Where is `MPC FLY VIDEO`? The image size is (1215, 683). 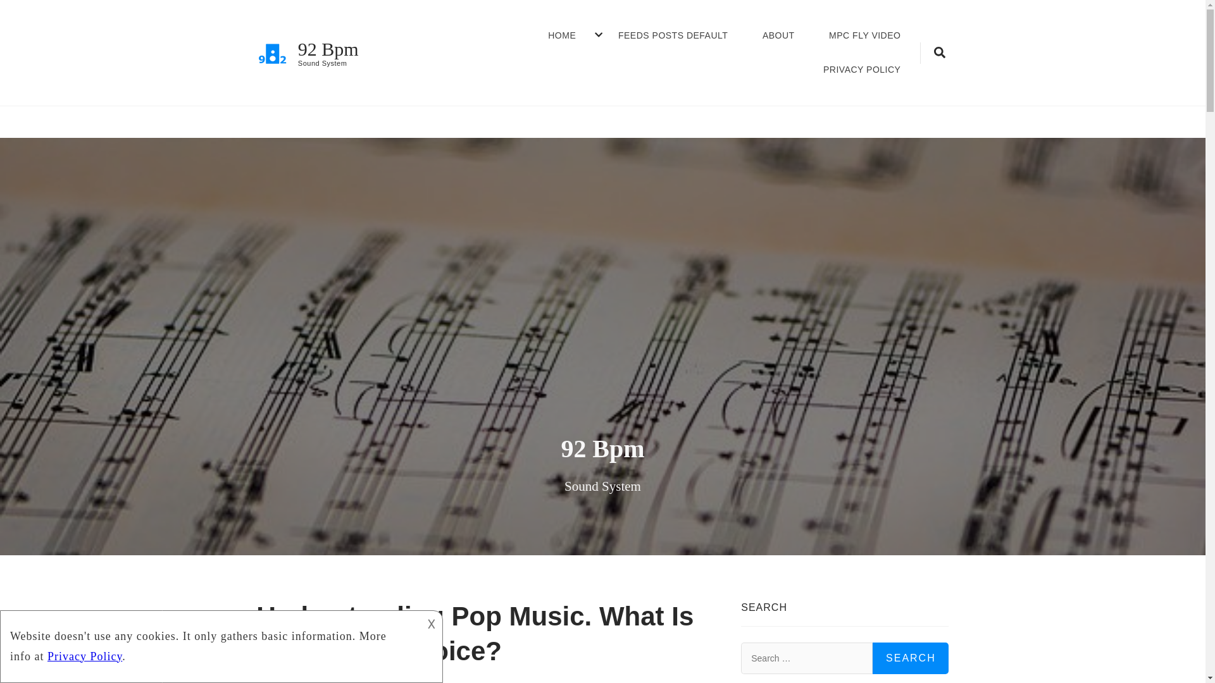 MPC FLY VIDEO is located at coordinates (864, 36).